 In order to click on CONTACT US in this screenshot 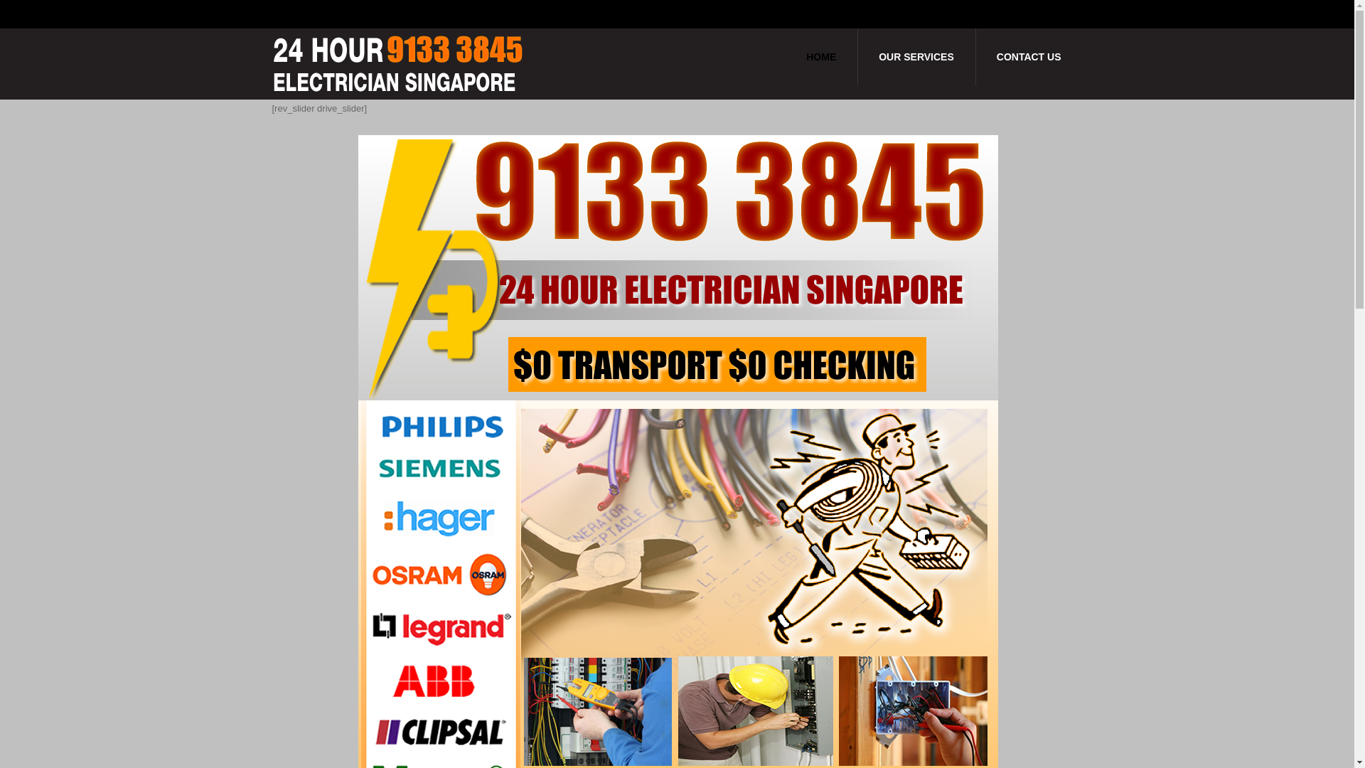, I will do `click(1029, 57)`.